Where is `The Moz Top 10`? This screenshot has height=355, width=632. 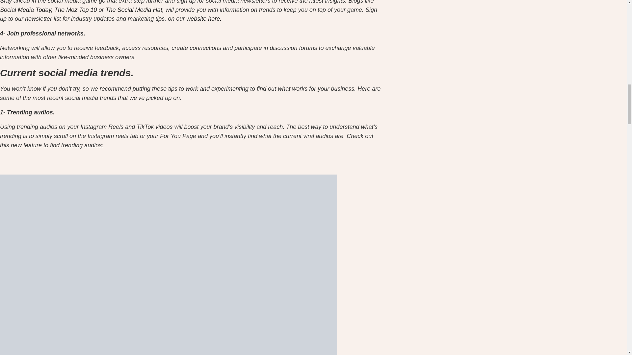 The Moz Top 10 is located at coordinates (75, 10).